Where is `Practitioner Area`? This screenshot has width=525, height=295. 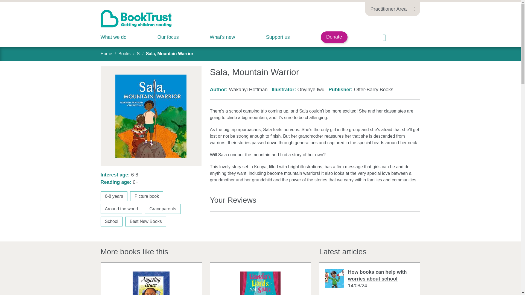
Practitioner Area is located at coordinates (392, 8).